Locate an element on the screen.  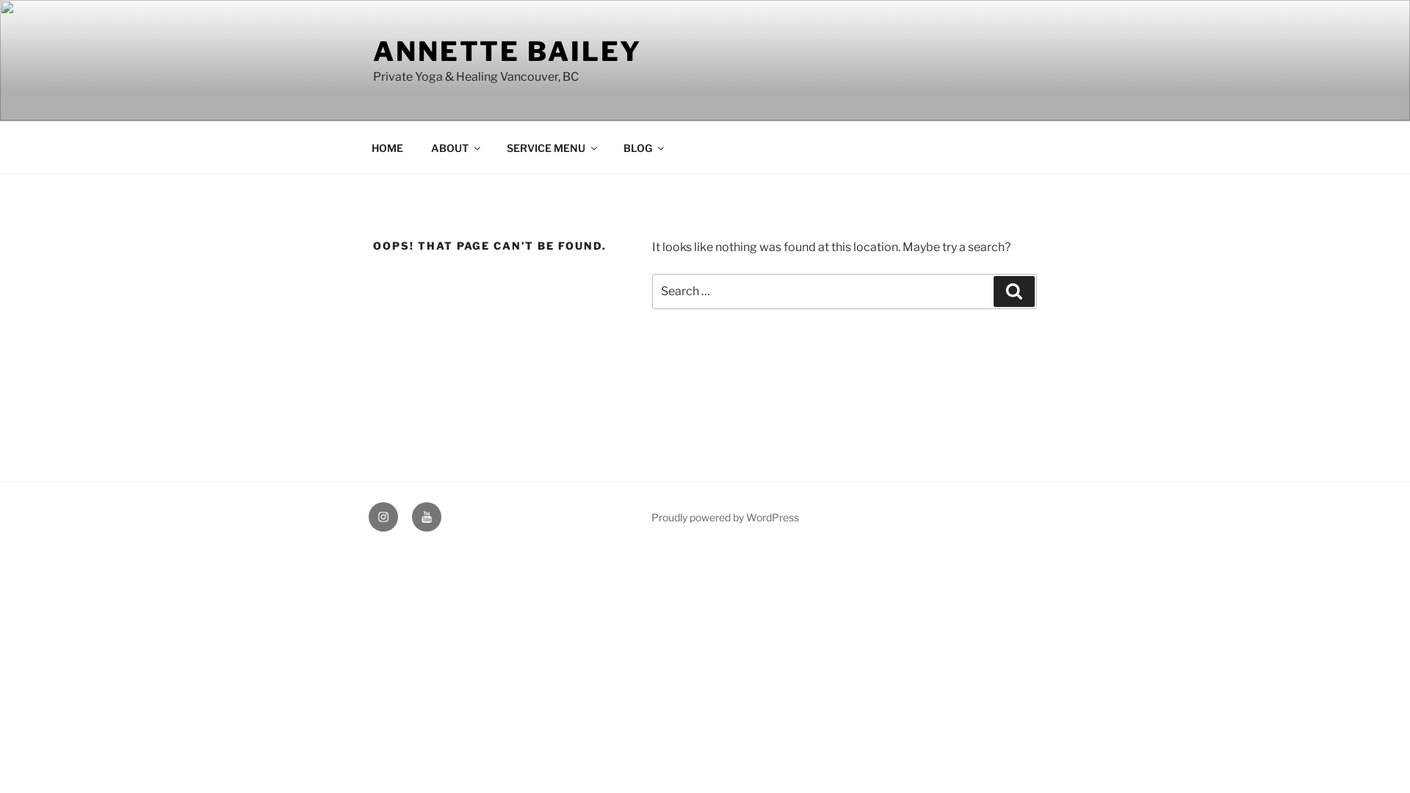
Search is located at coordinates (1014, 292).